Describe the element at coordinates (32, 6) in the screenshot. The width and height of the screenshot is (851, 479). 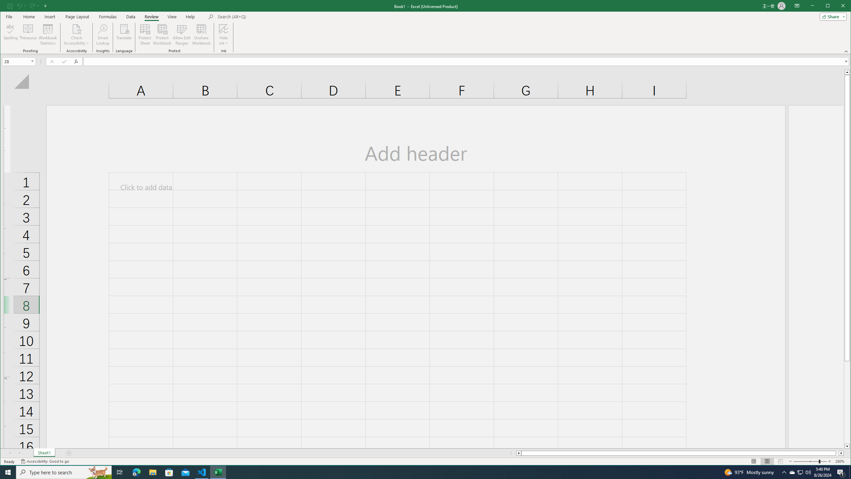
I see `Redo` at that location.